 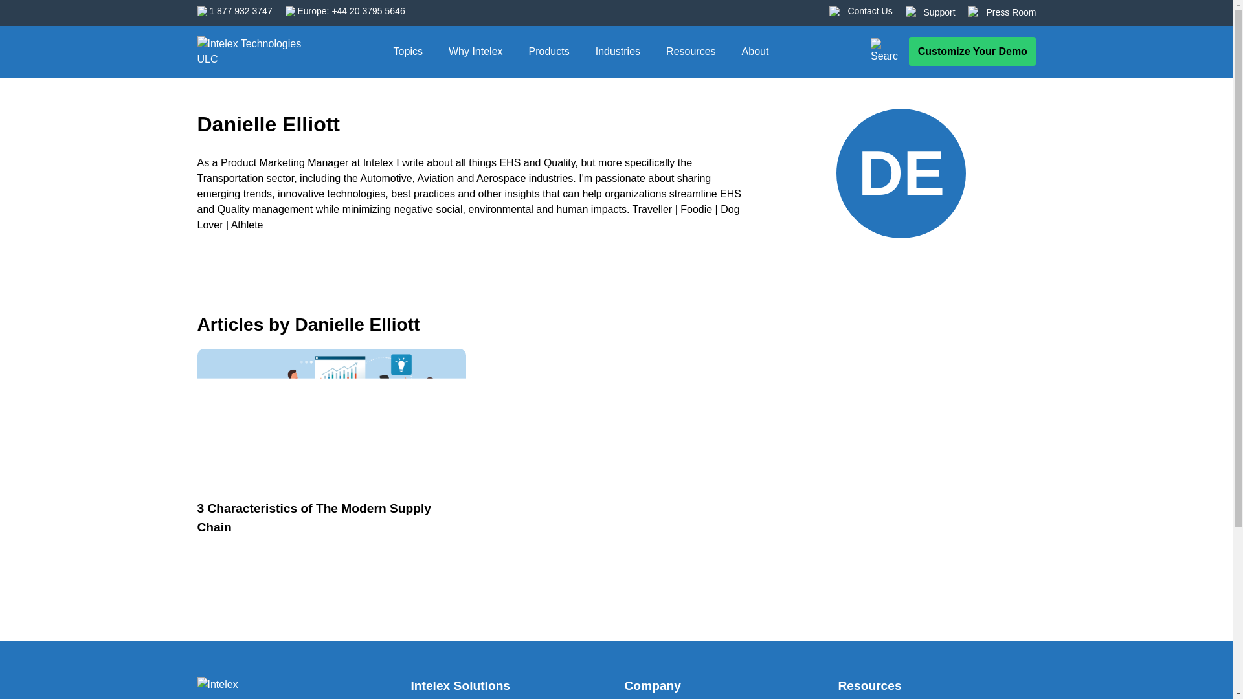 I want to click on Products, so click(x=549, y=51).